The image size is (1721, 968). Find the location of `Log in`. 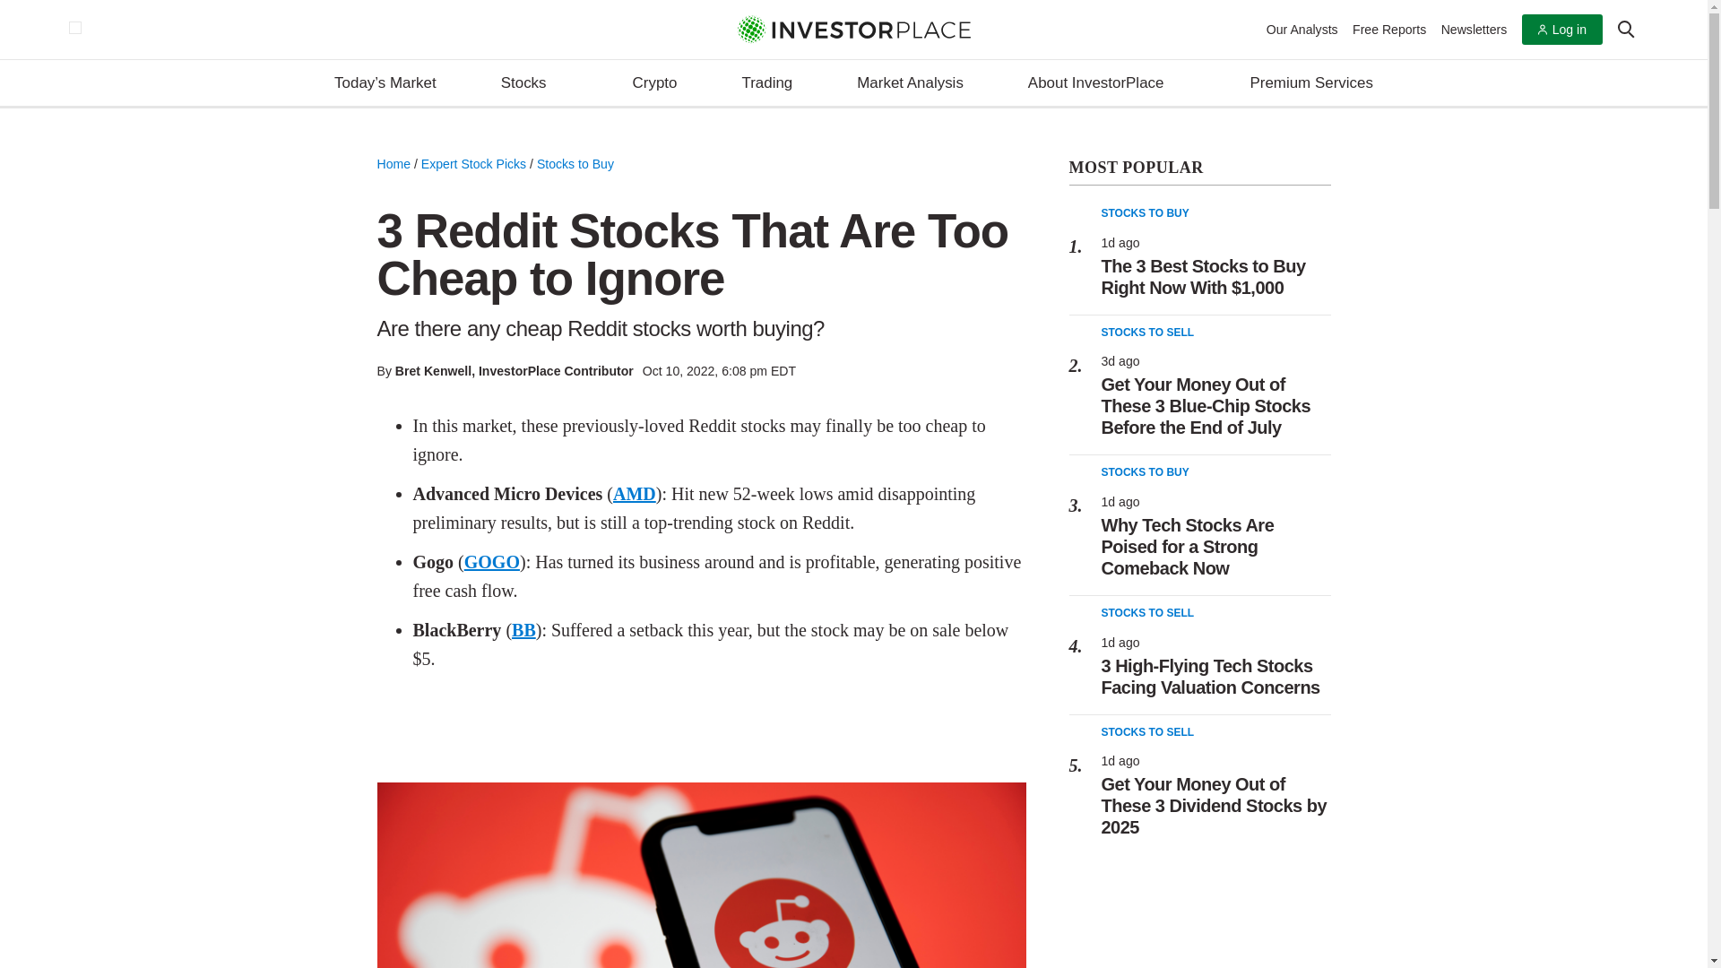

Log in is located at coordinates (1561, 30).